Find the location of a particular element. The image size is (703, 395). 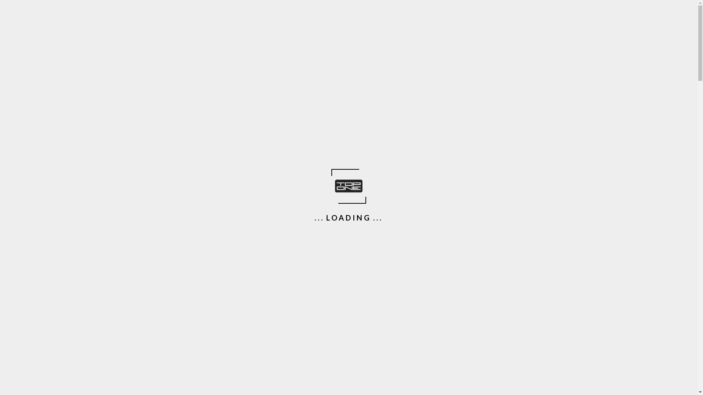

BLOG is located at coordinates (452, 66).